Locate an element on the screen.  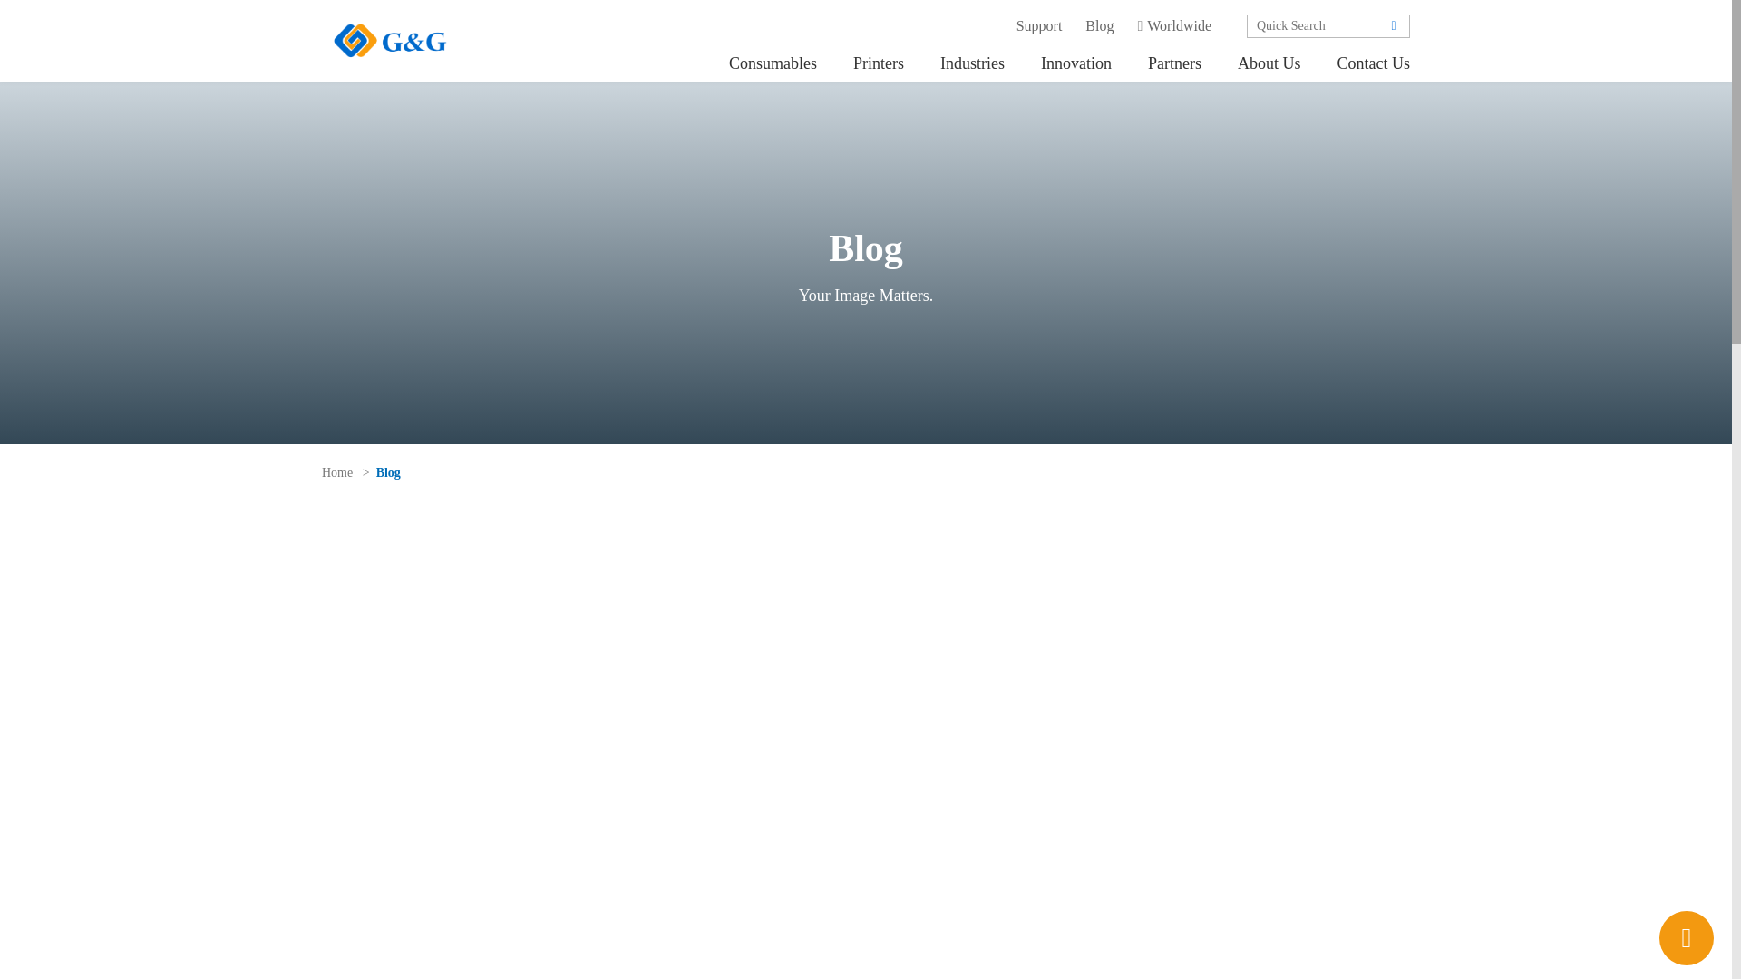
Printers is located at coordinates (879, 63).